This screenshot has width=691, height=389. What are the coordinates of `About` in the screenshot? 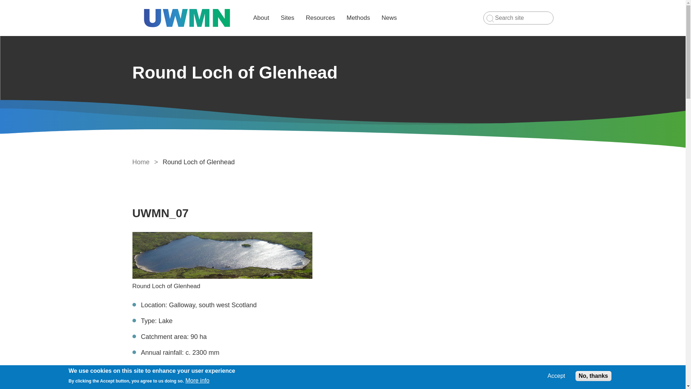 It's located at (261, 18).